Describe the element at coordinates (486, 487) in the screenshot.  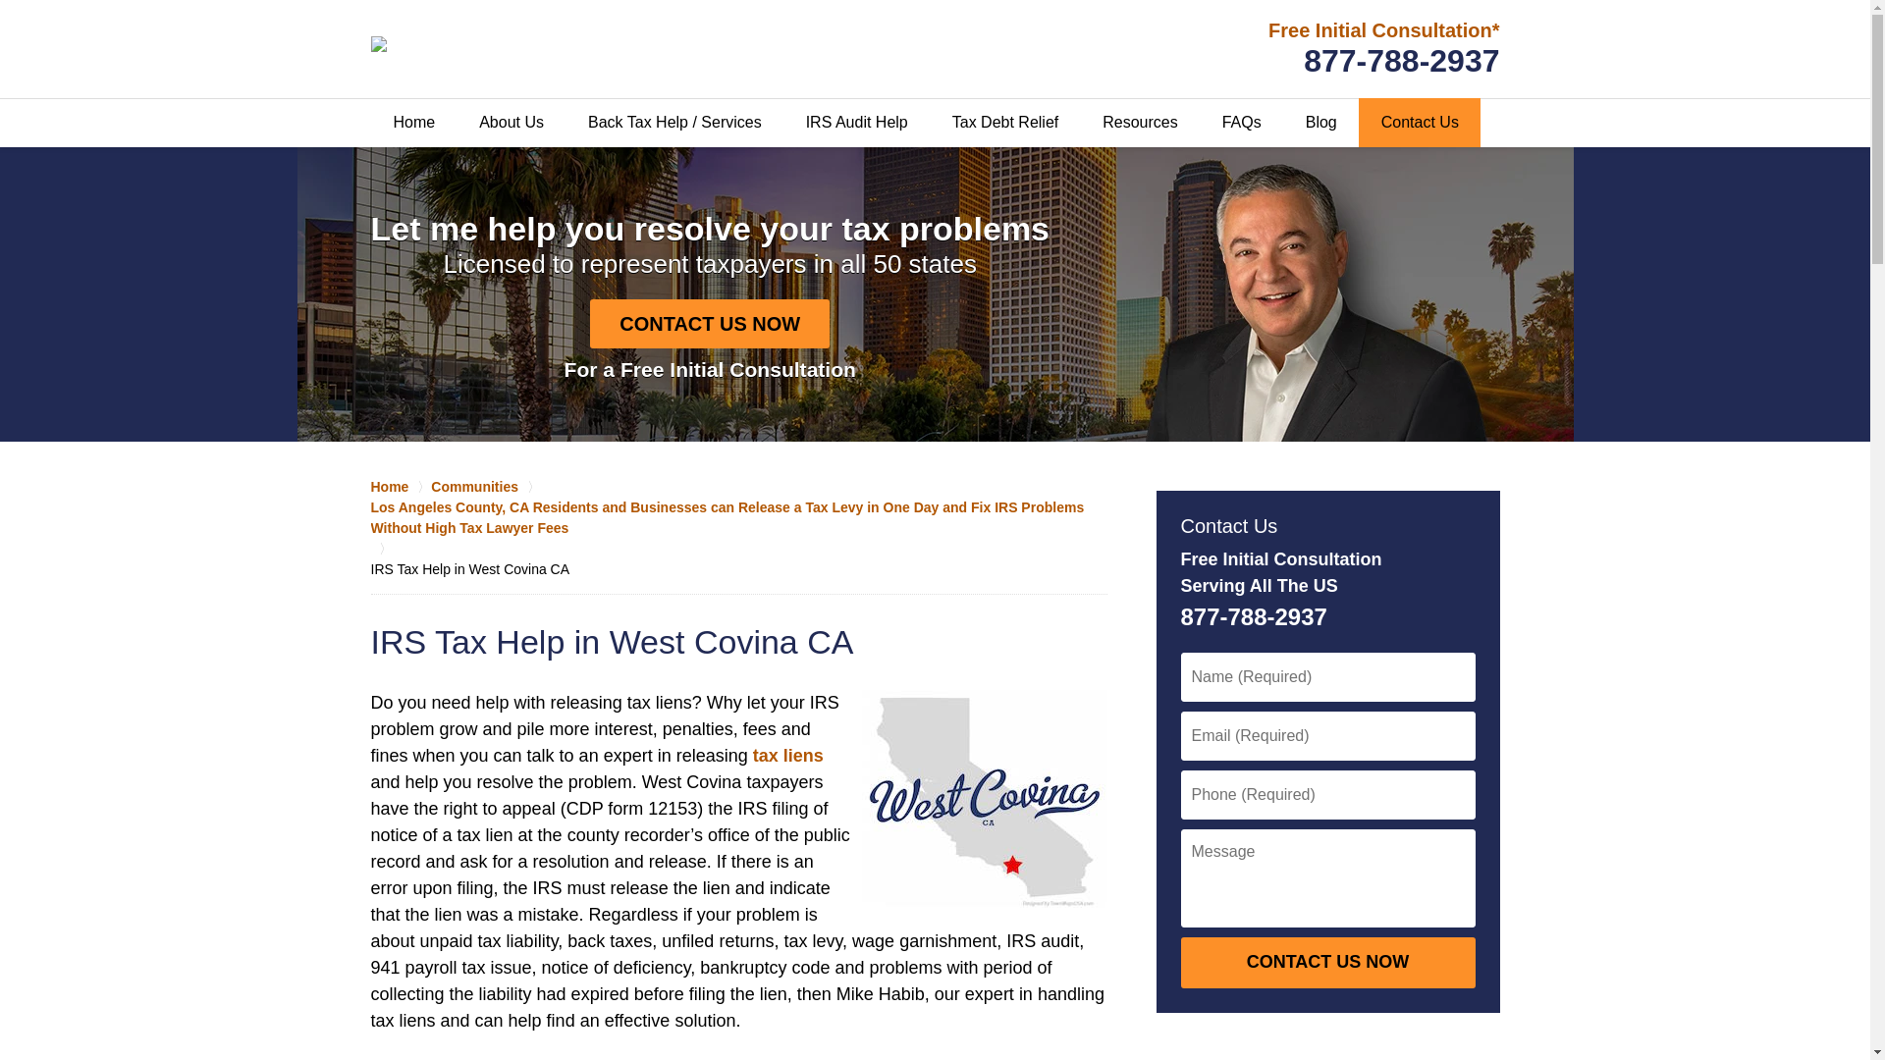
I see `Communities` at that location.